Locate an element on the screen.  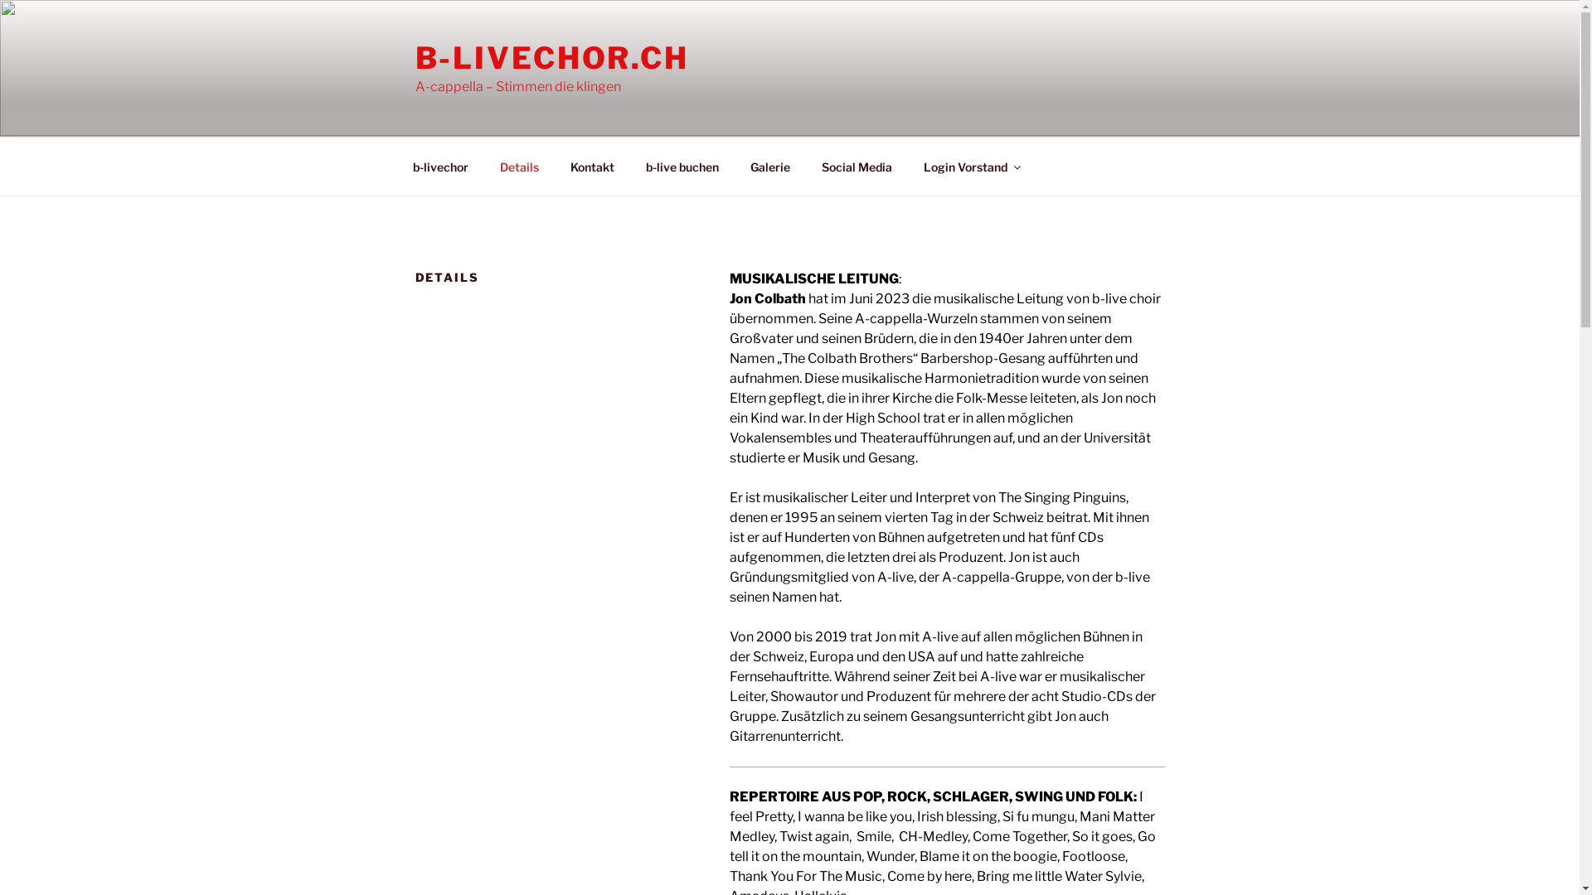
B-LIVECHOR.CH is located at coordinates (551, 58).